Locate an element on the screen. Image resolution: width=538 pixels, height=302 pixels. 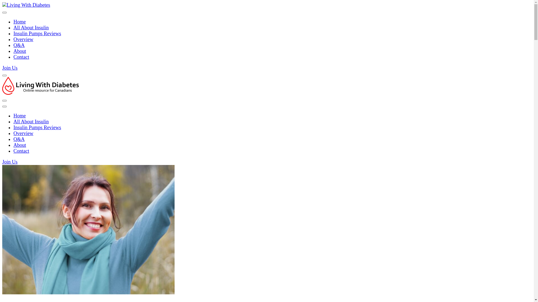
Q&A is located at coordinates (19, 45).